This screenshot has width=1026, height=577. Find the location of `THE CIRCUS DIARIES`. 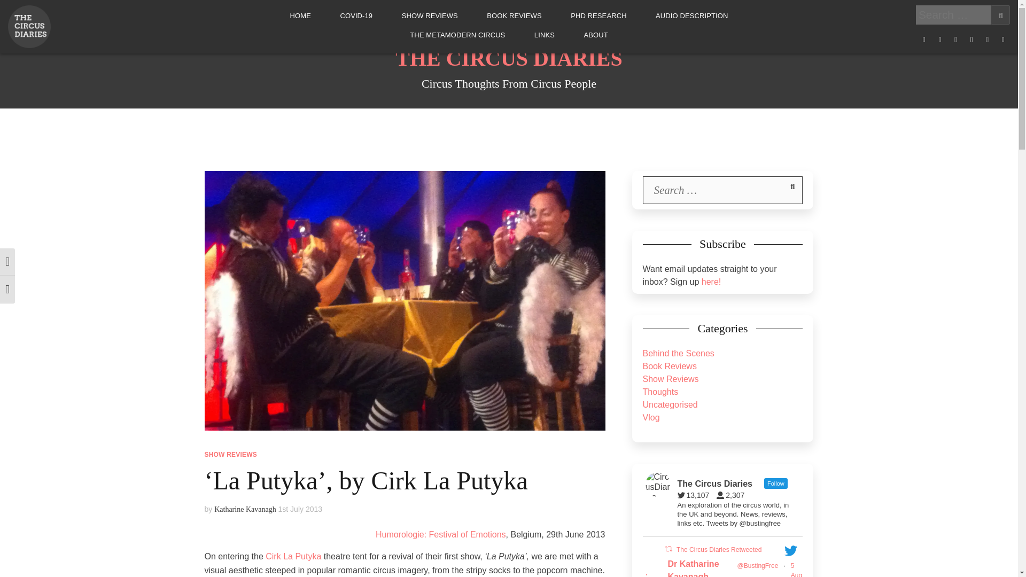

THE CIRCUS DIARIES is located at coordinates (509, 58).